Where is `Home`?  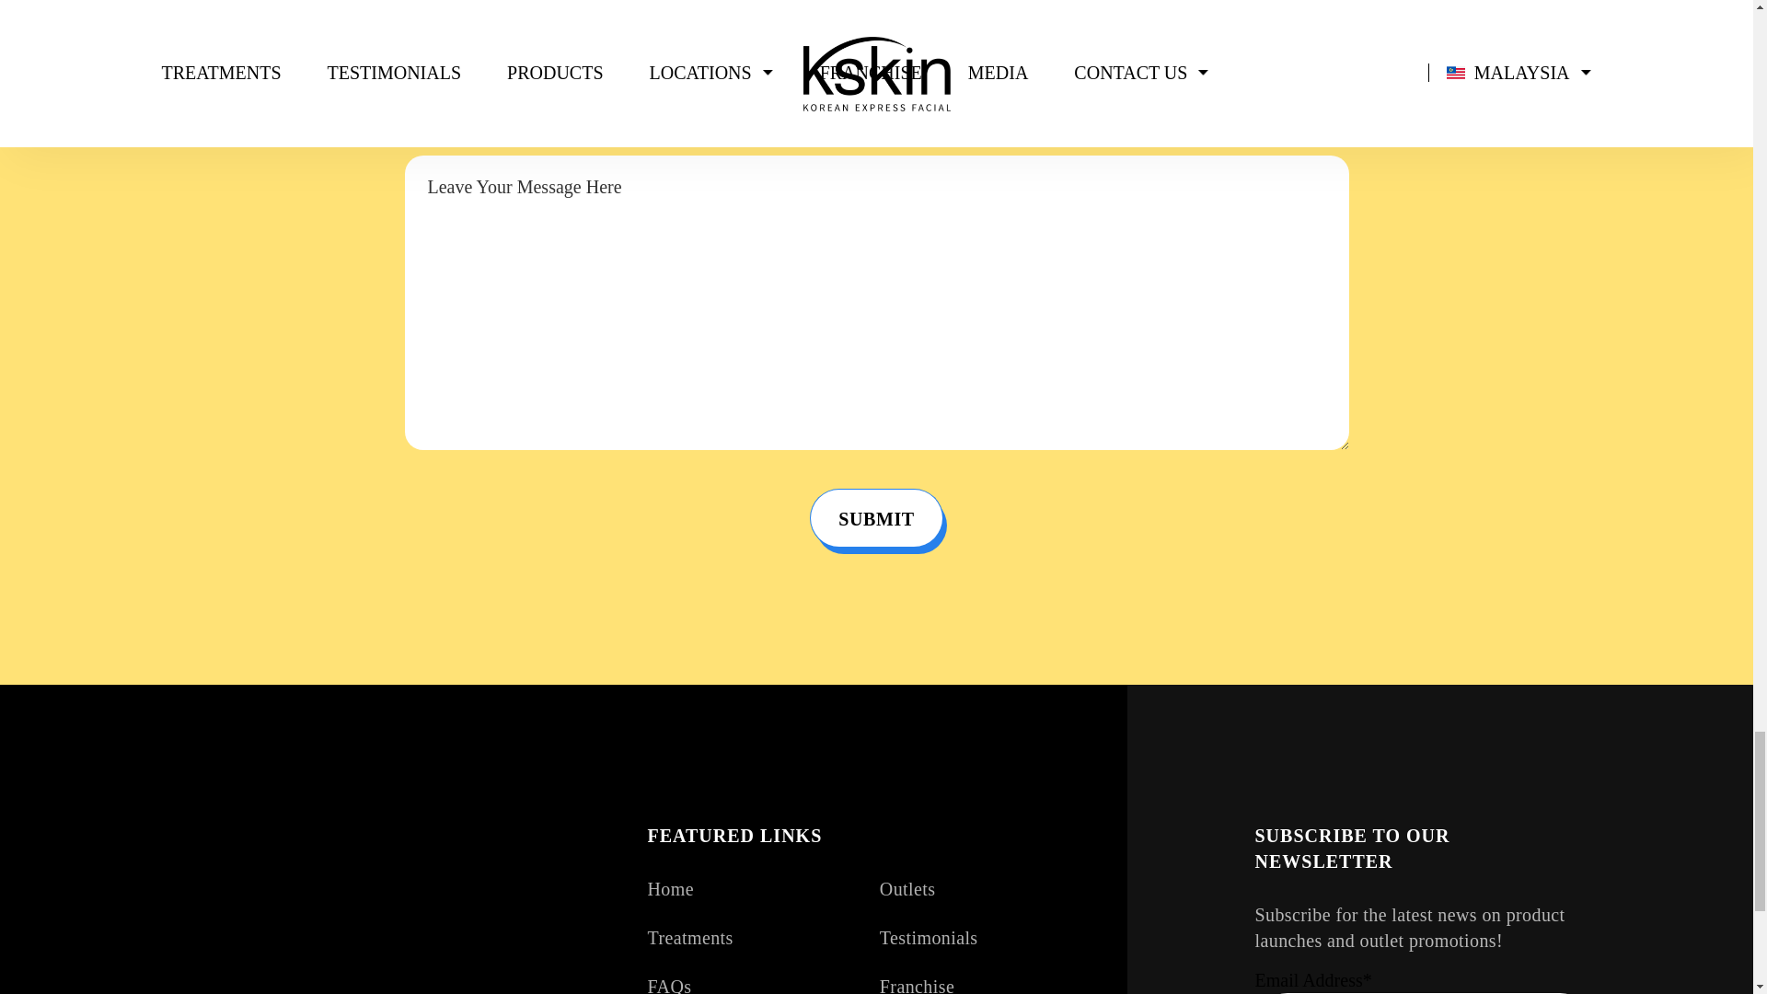 Home is located at coordinates (671, 889).